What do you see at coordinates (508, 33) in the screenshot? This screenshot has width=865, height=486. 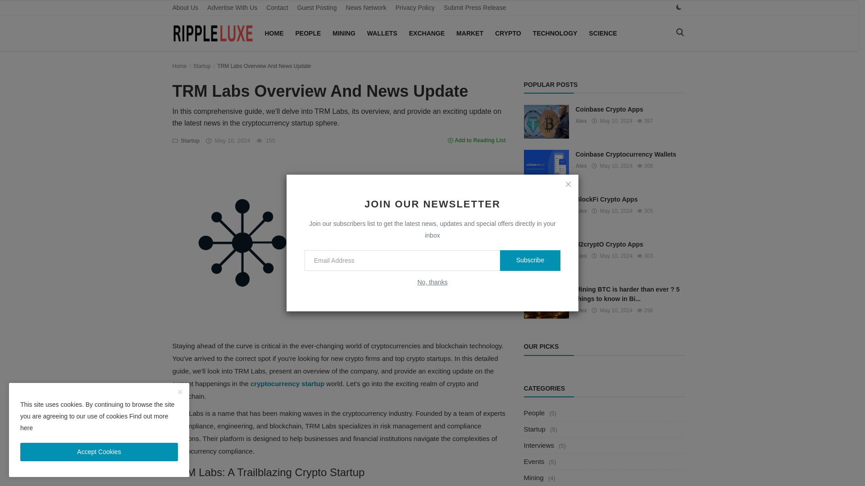 I see `CRYPTO` at bounding box center [508, 33].